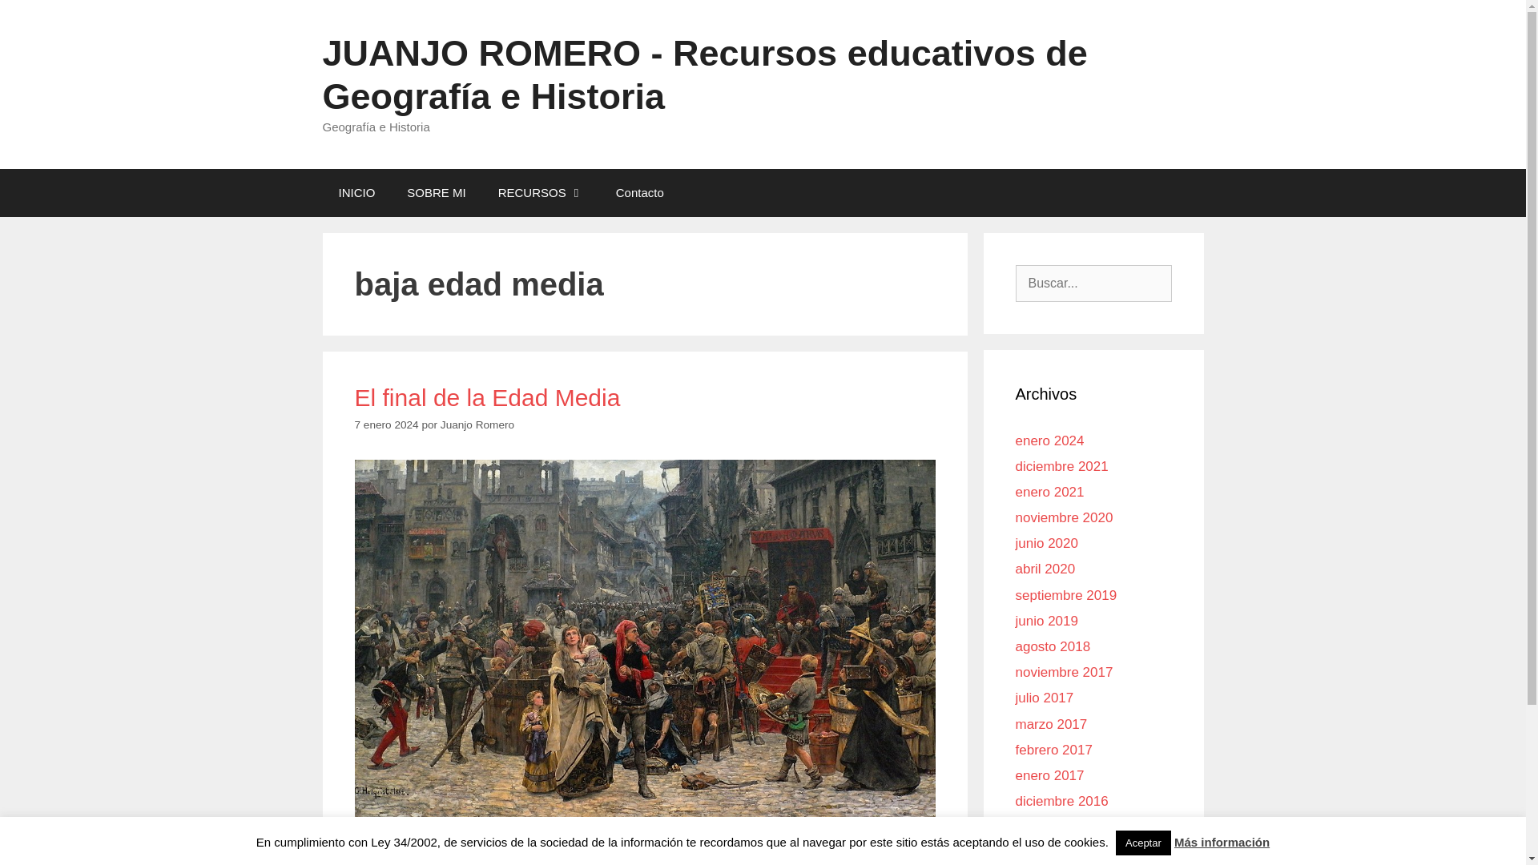  I want to click on noviembre 2017, so click(1064, 672).